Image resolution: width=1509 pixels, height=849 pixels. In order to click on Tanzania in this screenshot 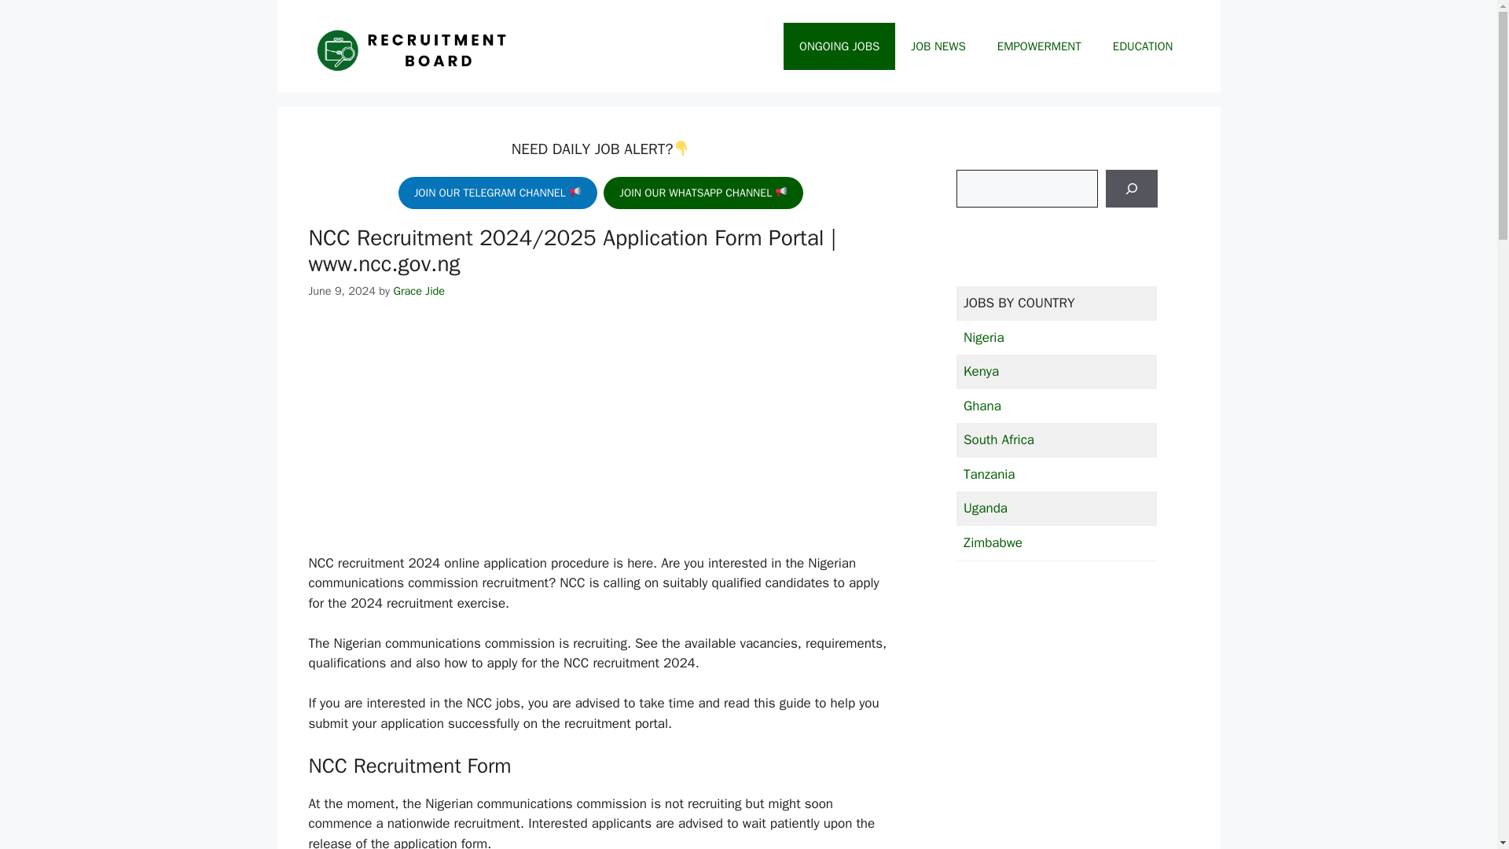, I will do `click(989, 474)`.